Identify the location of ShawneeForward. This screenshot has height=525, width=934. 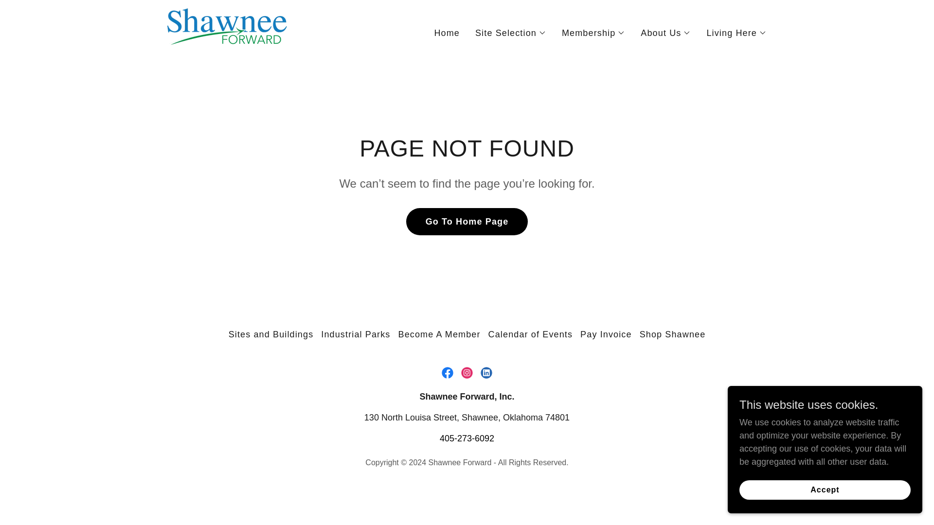
(227, 31).